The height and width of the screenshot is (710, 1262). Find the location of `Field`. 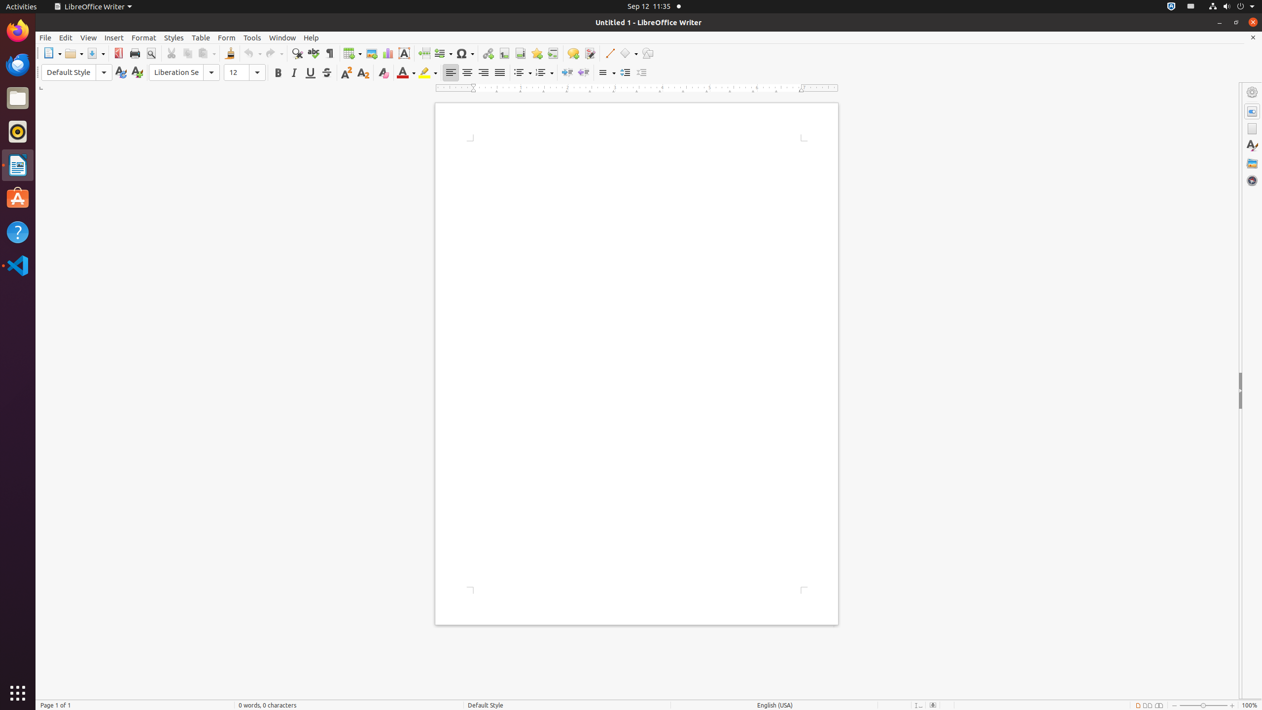

Field is located at coordinates (443, 53).